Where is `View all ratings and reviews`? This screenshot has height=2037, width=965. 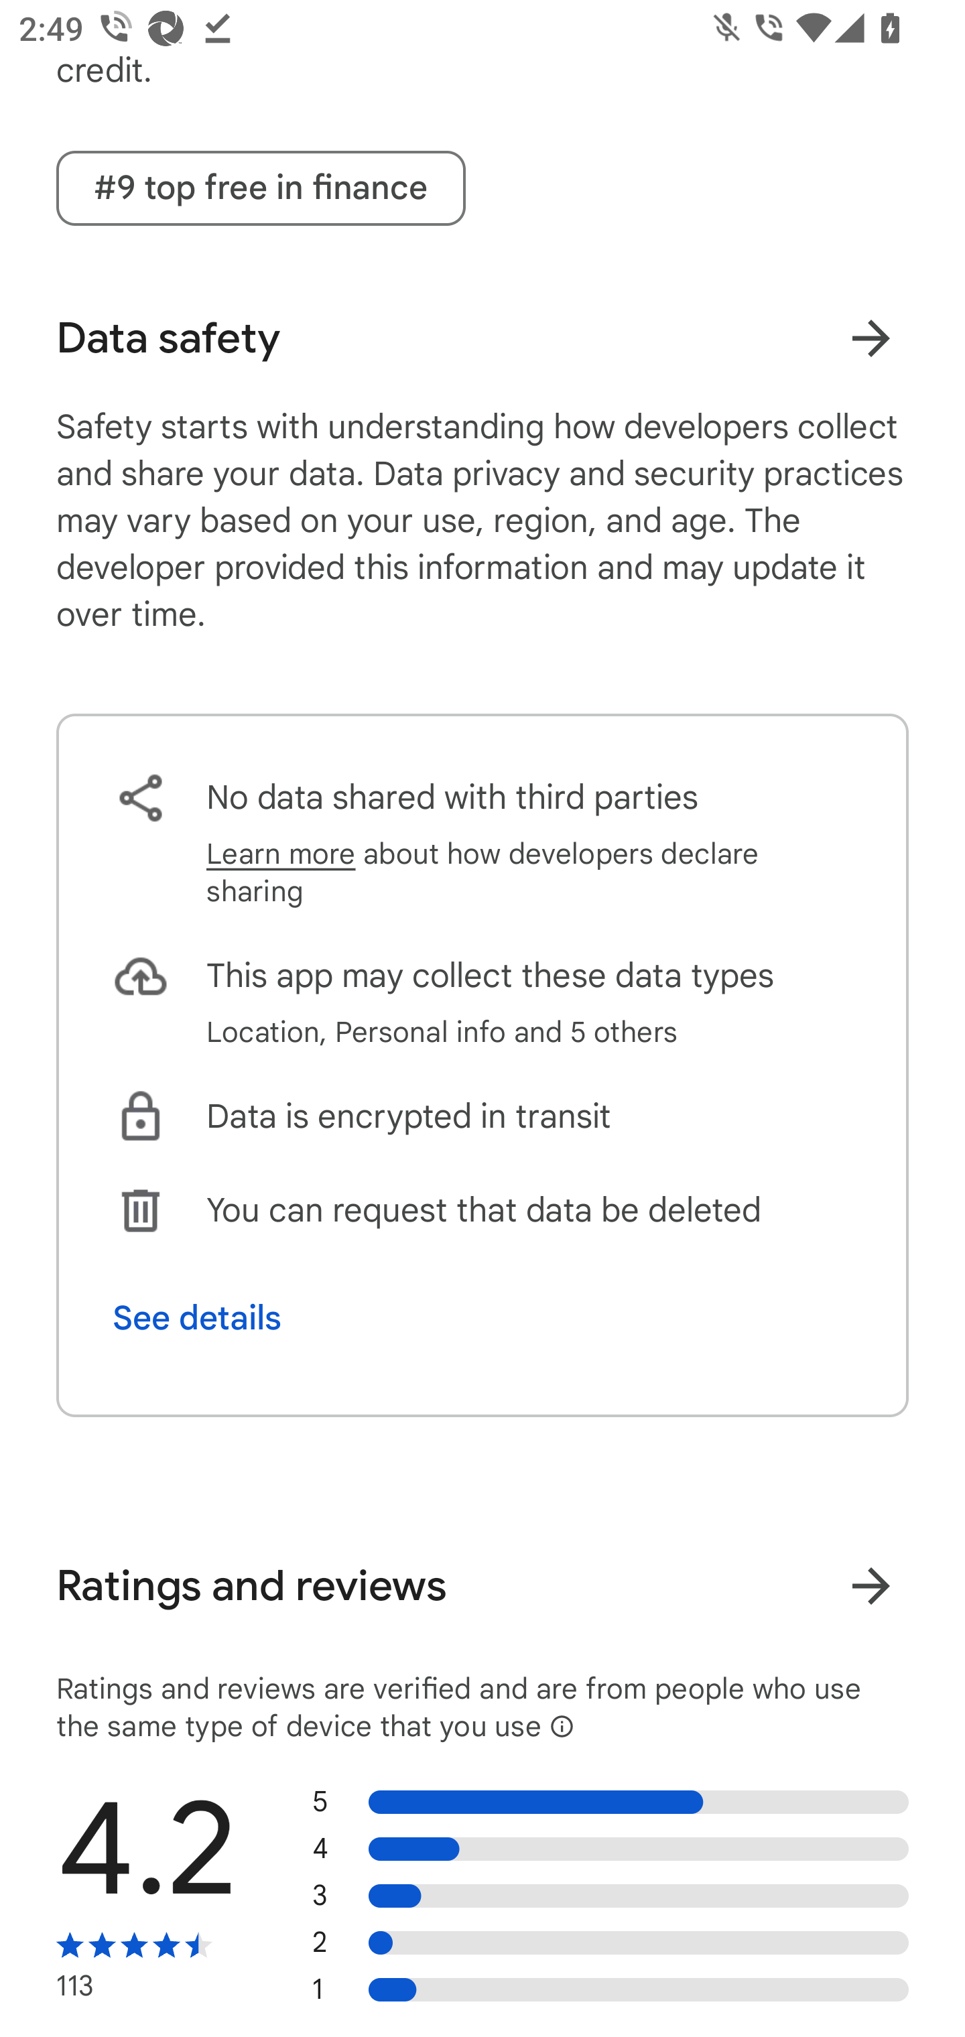 View all ratings and reviews is located at coordinates (871, 1585).